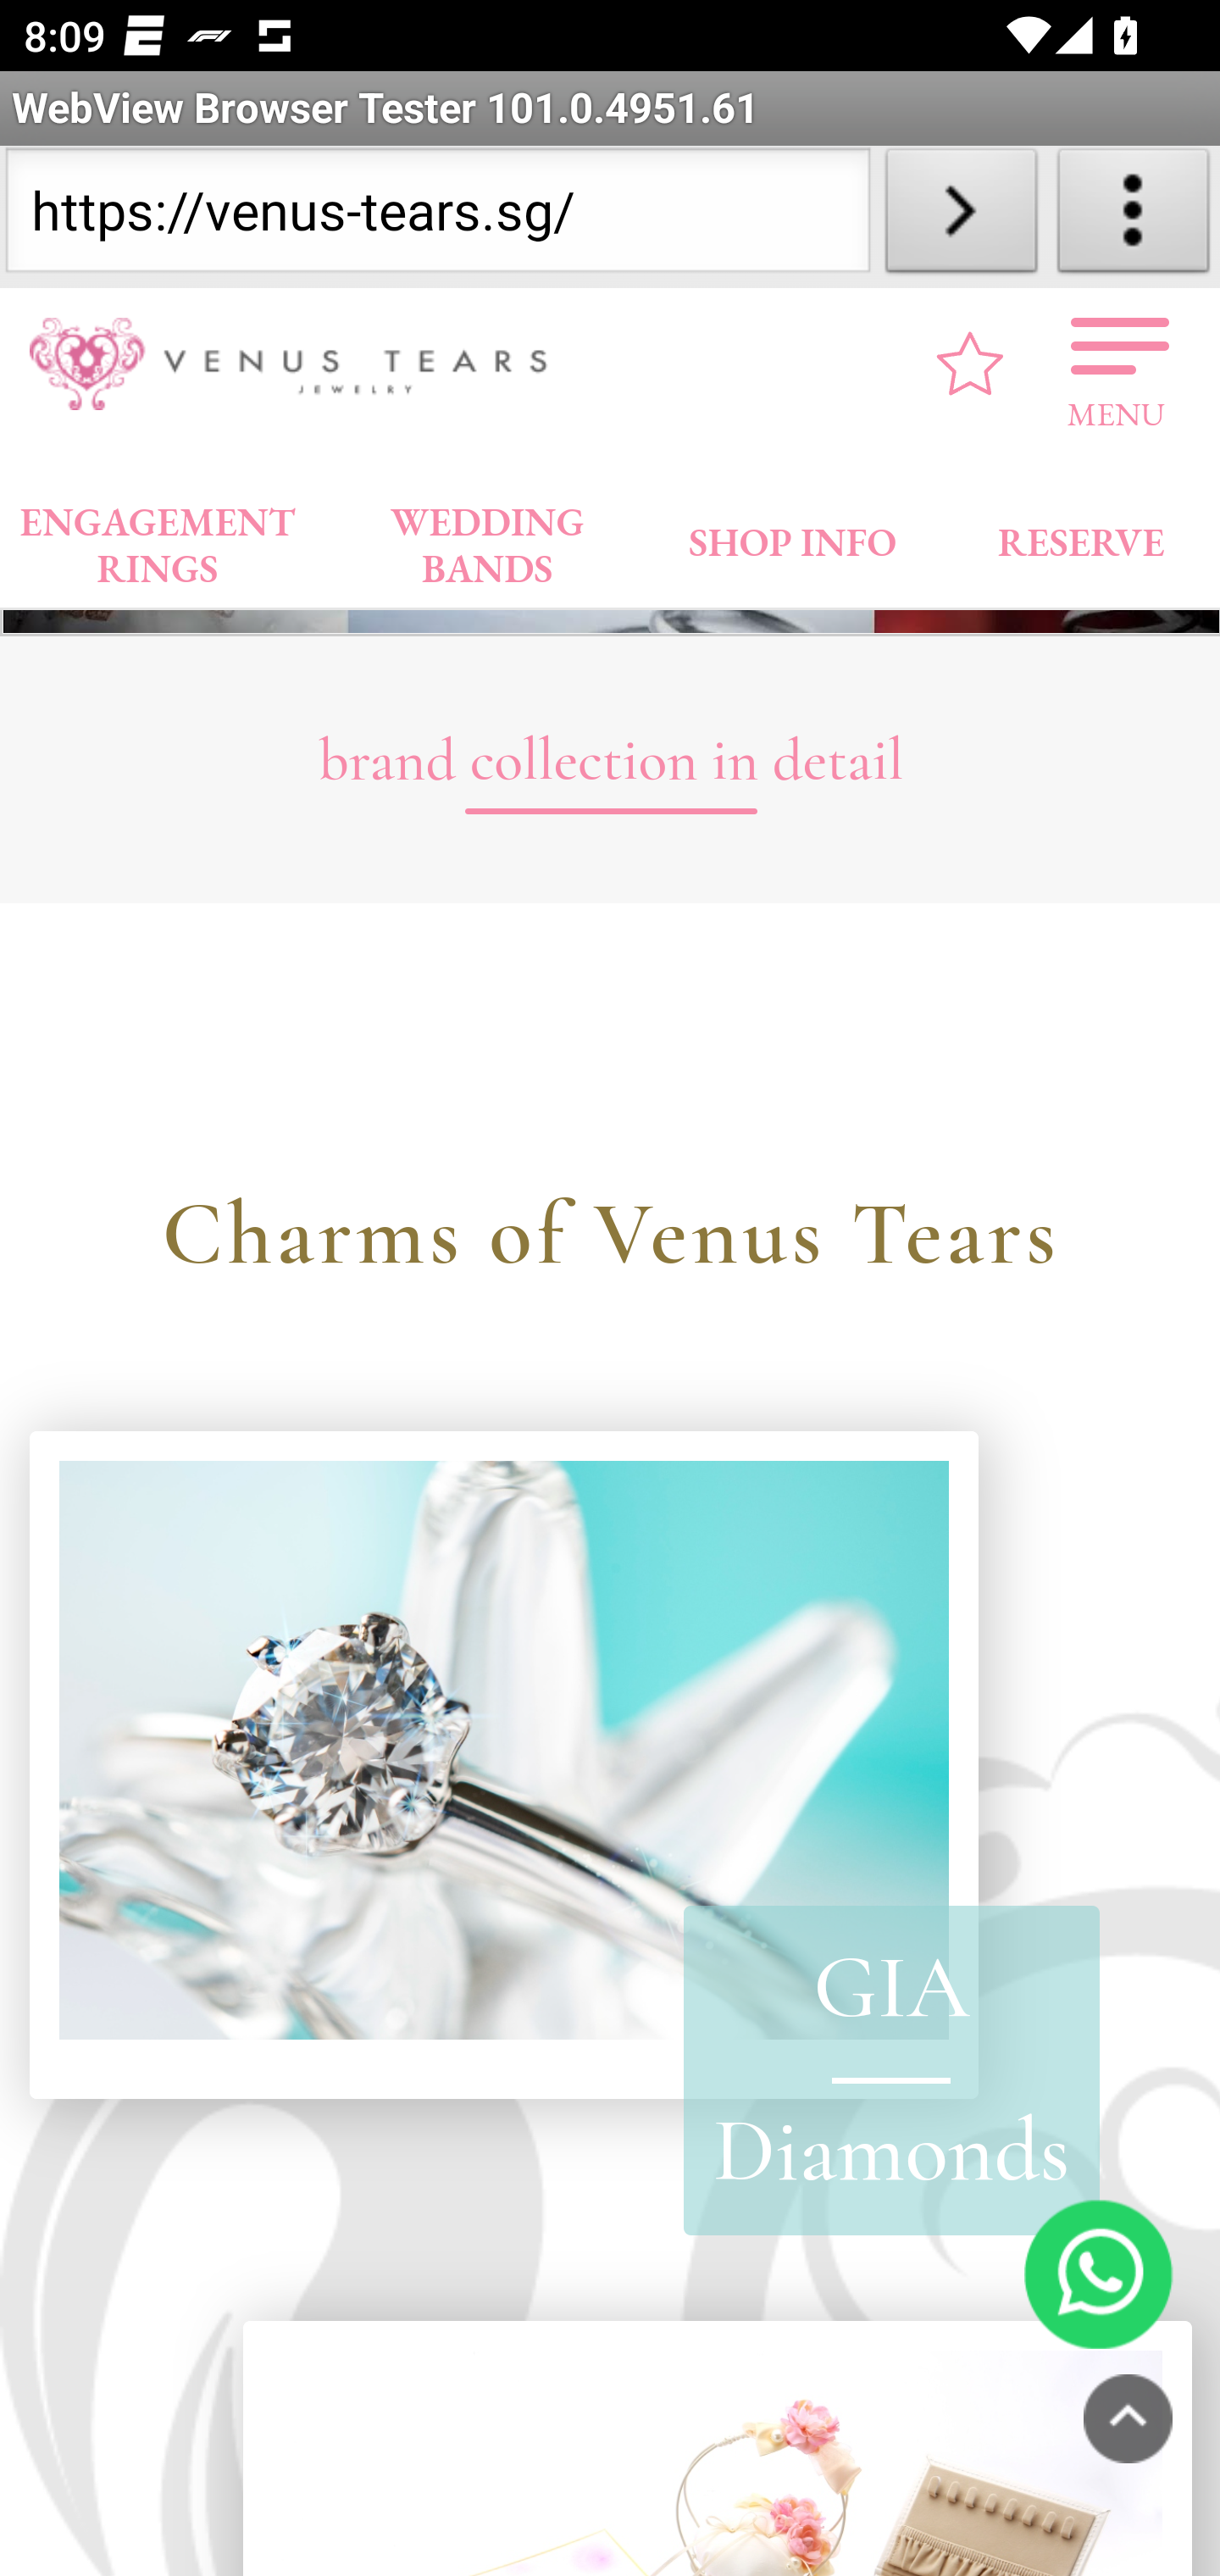 This screenshot has height=2576, width=1220. I want to click on RESERVE, so click(1079, 536).